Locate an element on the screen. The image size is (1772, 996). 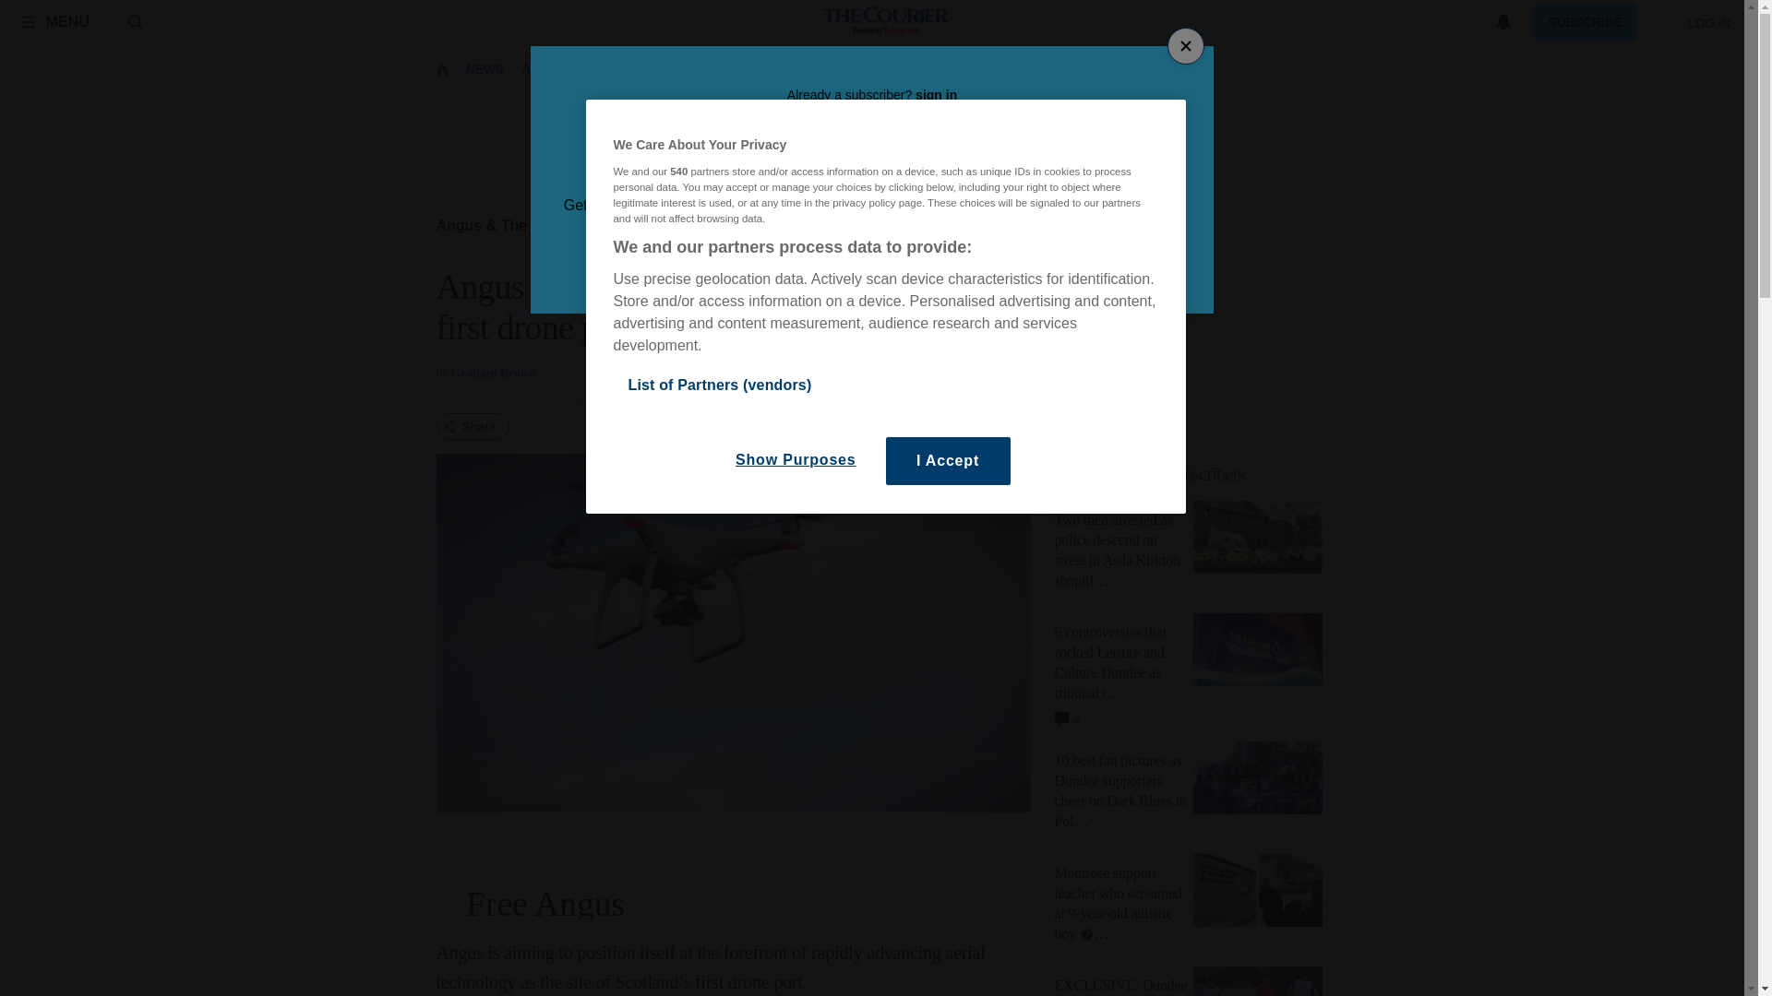
2 is located at coordinates (1067, 715).